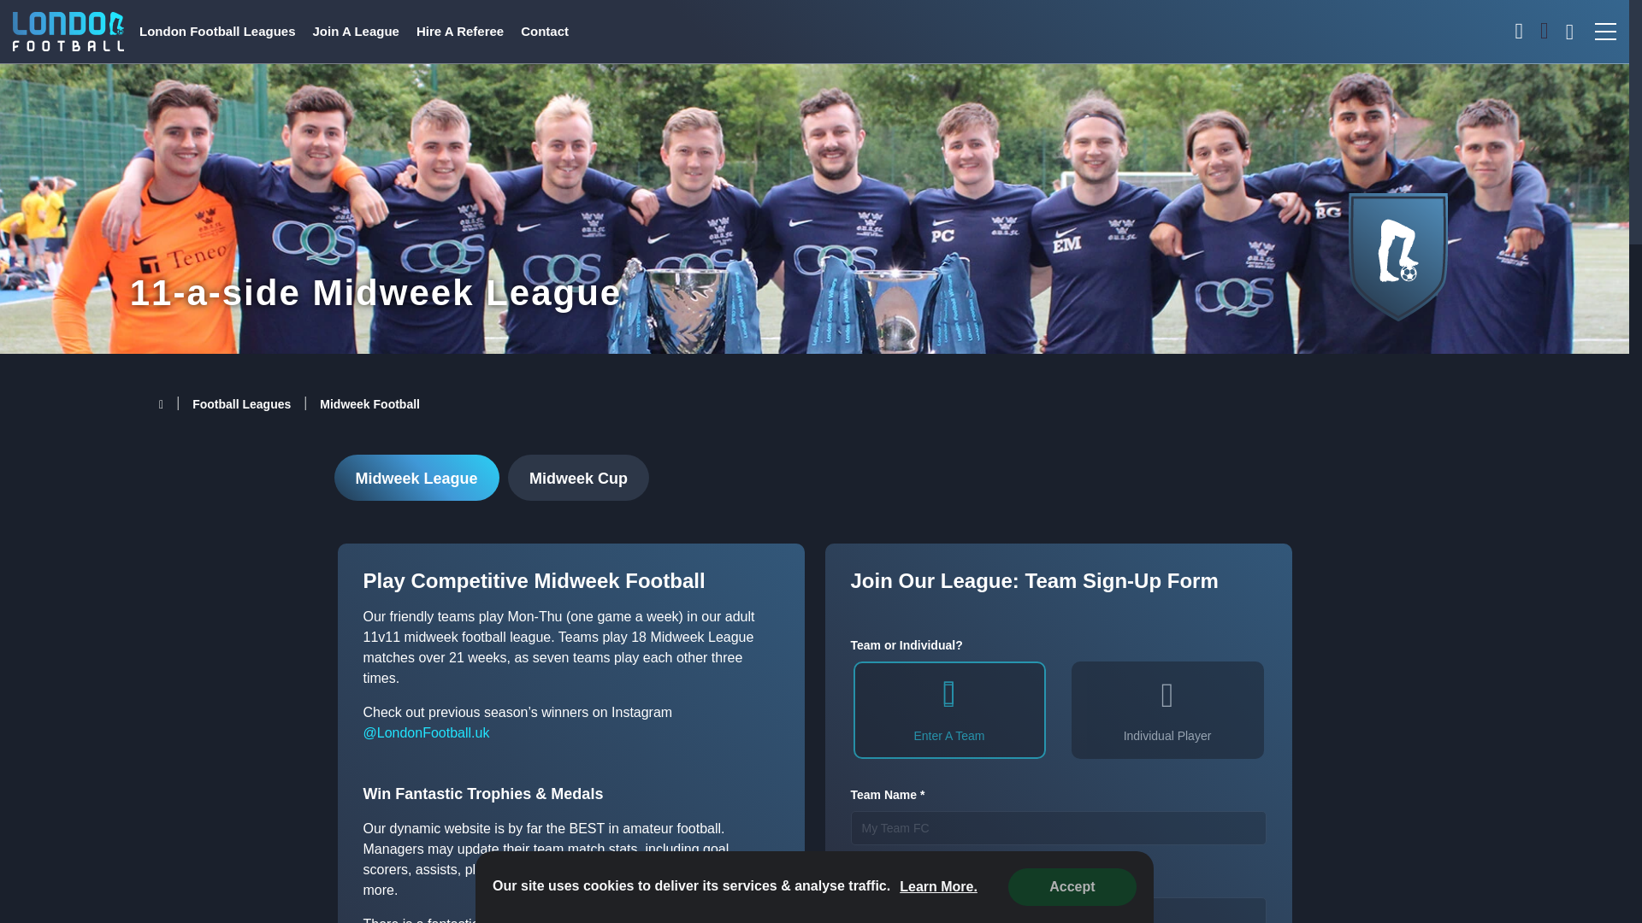 The image size is (1642, 923). What do you see at coordinates (460, 32) in the screenshot?
I see `Hire A Referee` at bounding box center [460, 32].